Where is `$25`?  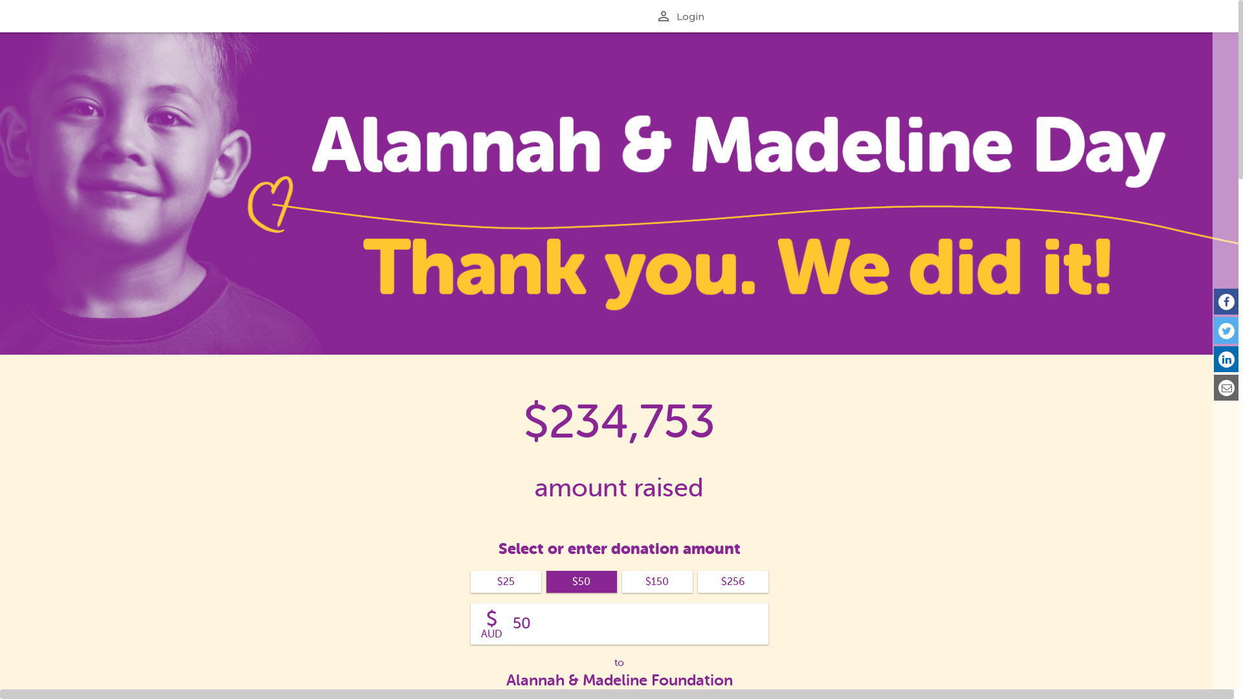
$25 is located at coordinates (505, 582).